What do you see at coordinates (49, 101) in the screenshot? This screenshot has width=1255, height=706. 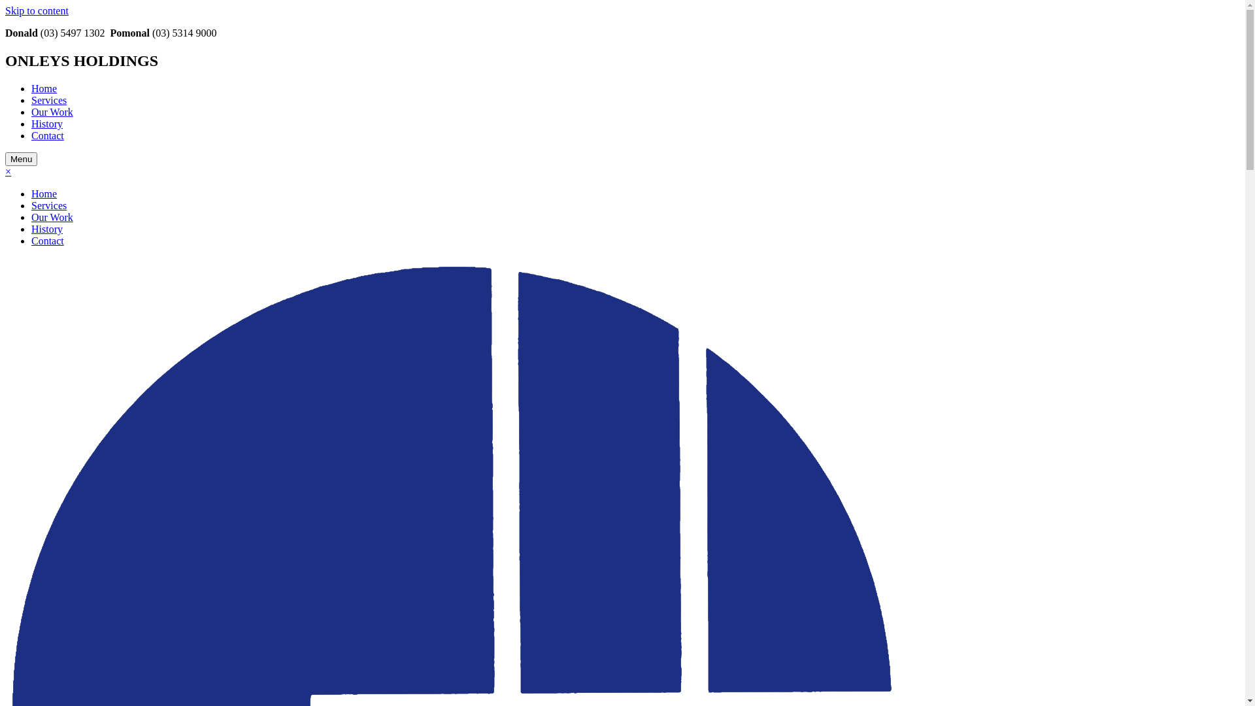 I see `Services` at bounding box center [49, 101].